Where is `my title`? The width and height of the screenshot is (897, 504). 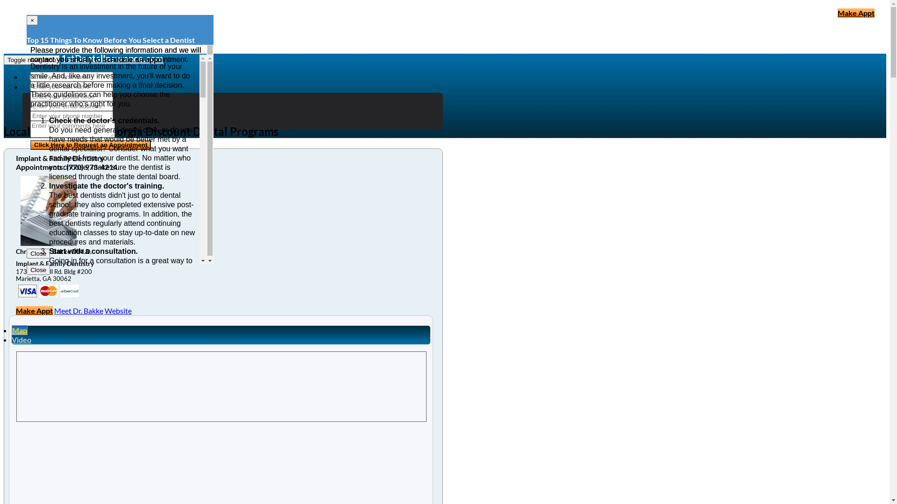 my title is located at coordinates (70, 291).